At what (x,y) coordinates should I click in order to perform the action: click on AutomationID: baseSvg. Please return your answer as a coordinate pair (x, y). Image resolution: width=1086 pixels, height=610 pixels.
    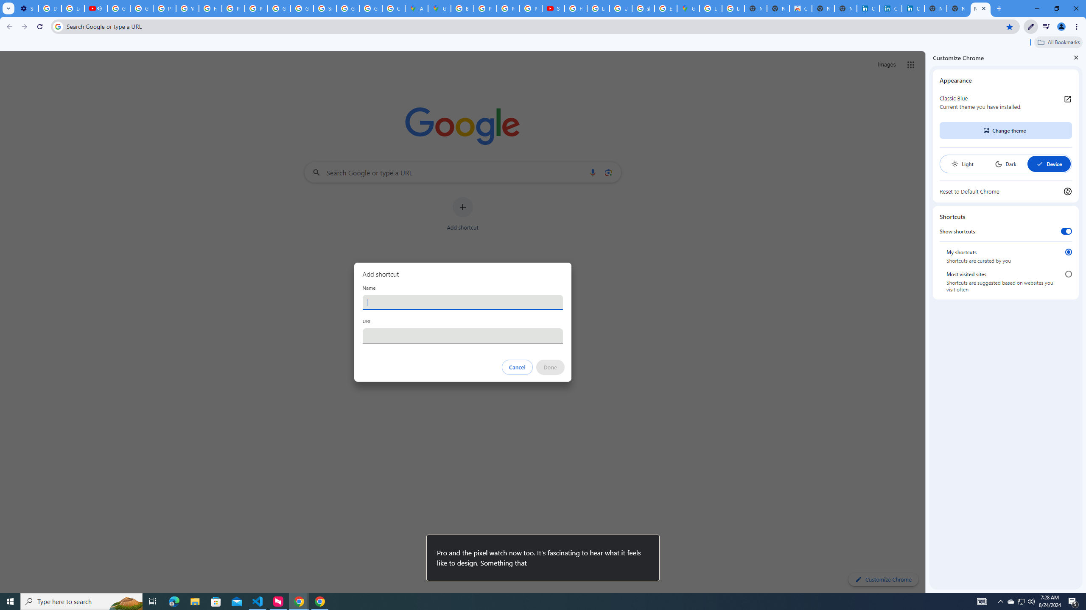
    Looking at the image, I should click on (1040, 164).